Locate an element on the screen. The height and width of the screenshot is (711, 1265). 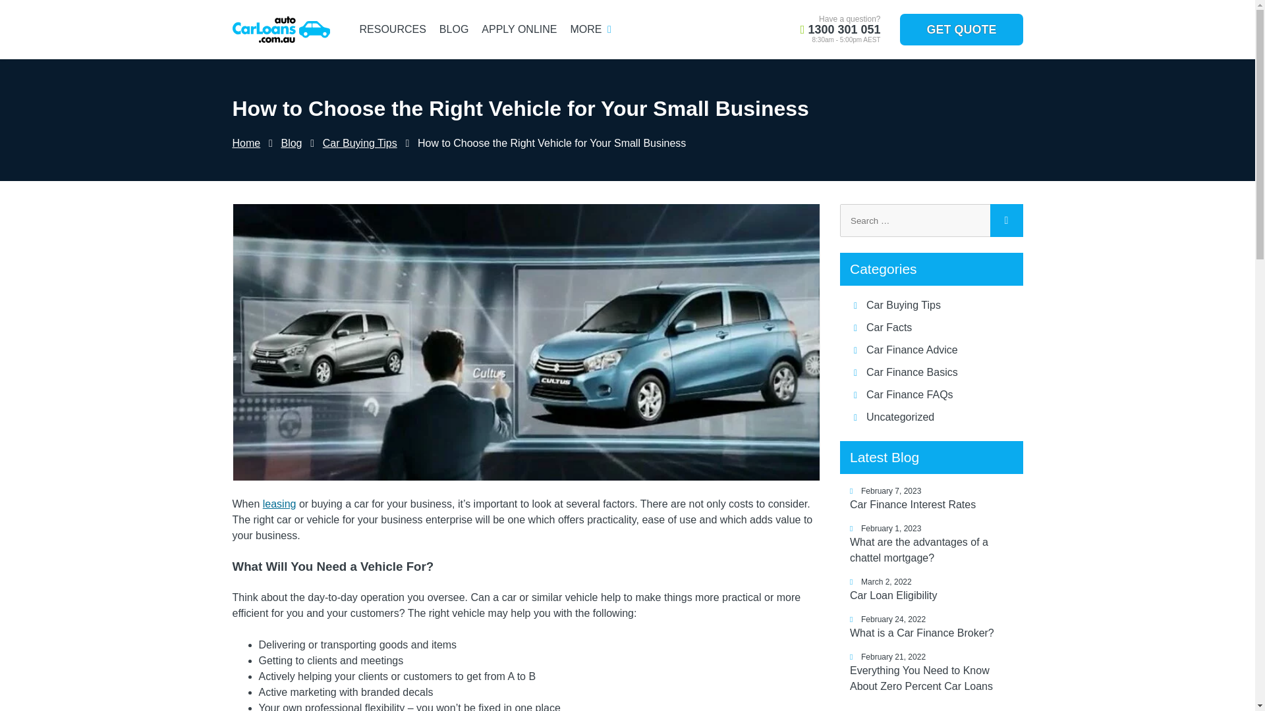
Car Finance Advice is located at coordinates (912, 350).